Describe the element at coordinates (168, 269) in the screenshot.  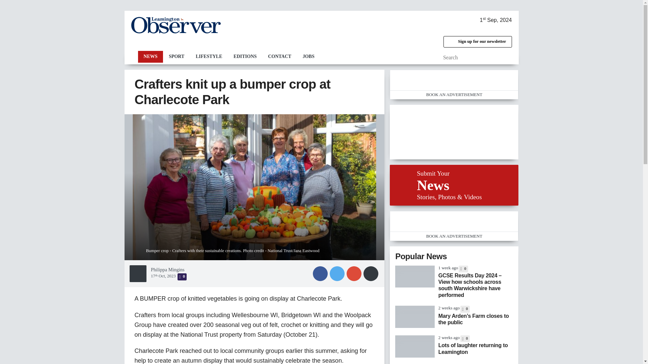
I see `Philippa Mingins` at that location.